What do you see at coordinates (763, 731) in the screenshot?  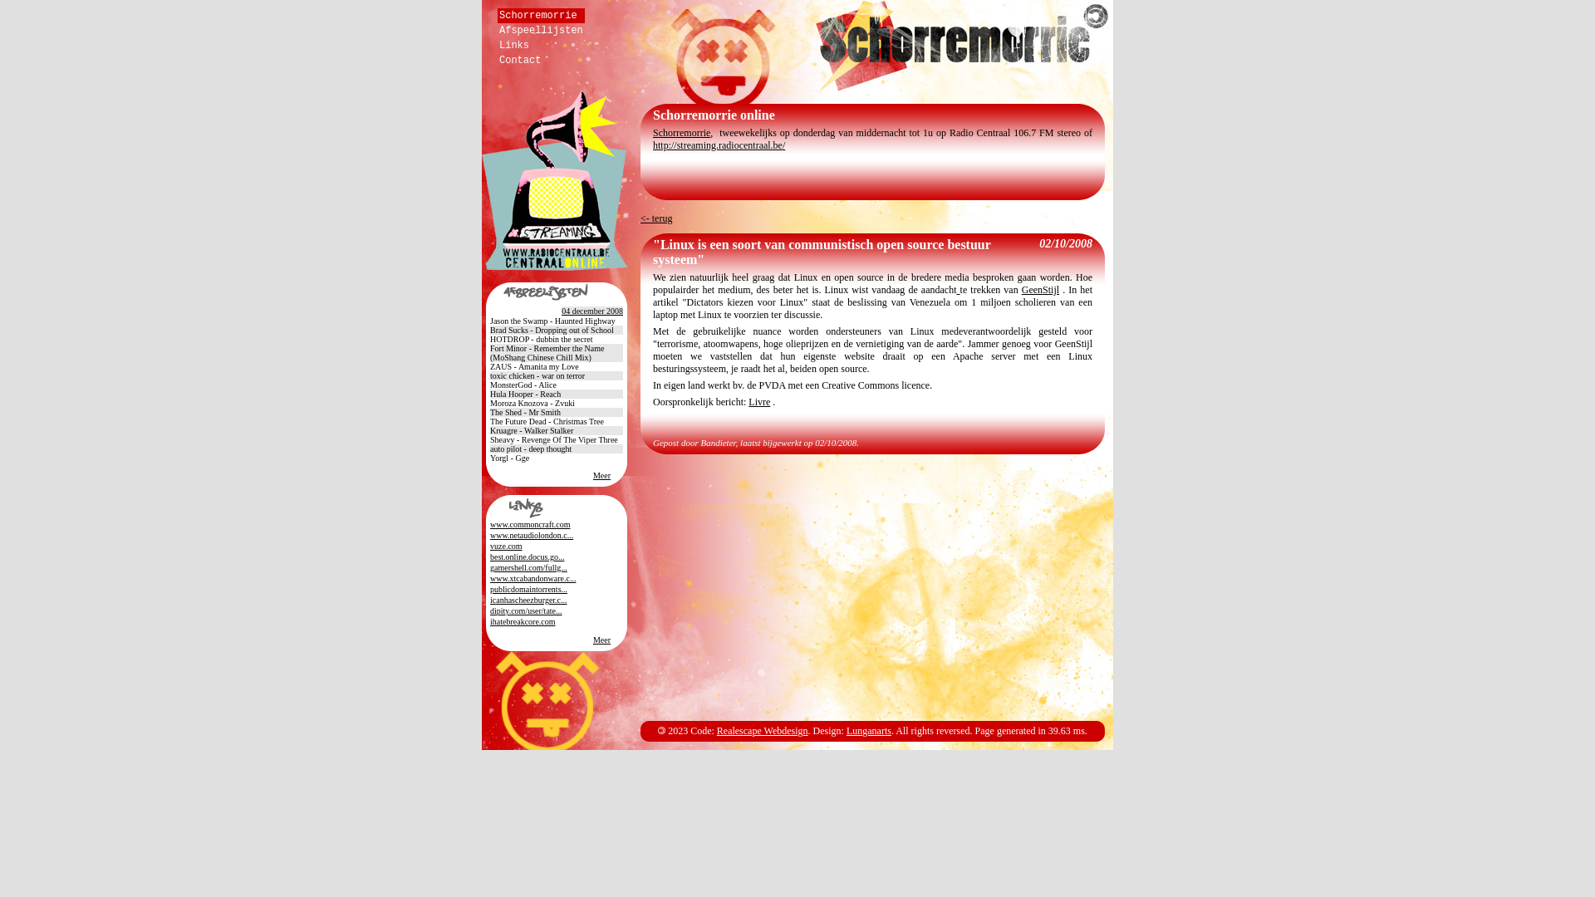 I see `Realescape Webdesign` at bounding box center [763, 731].